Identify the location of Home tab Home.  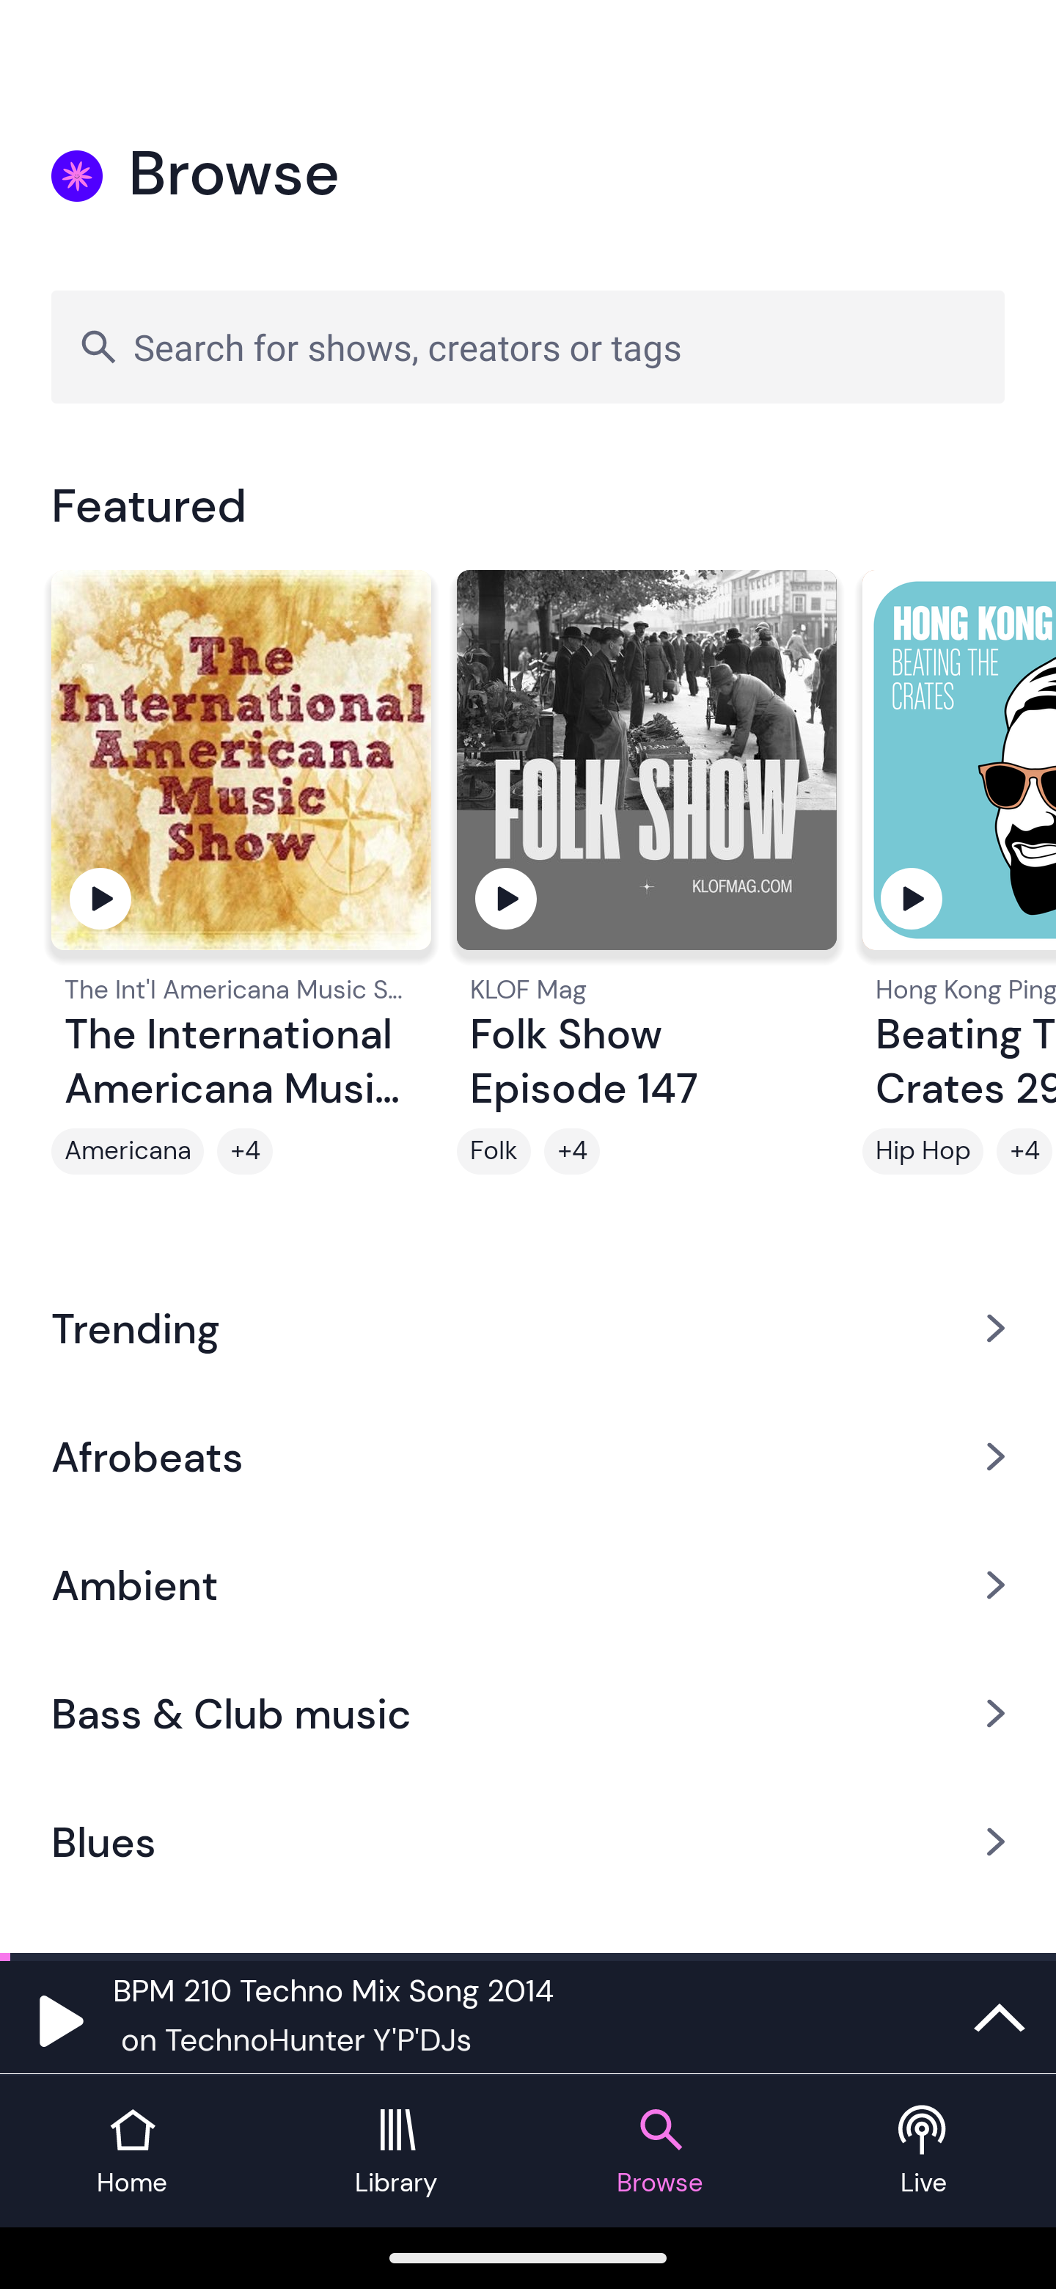
(132, 2151).